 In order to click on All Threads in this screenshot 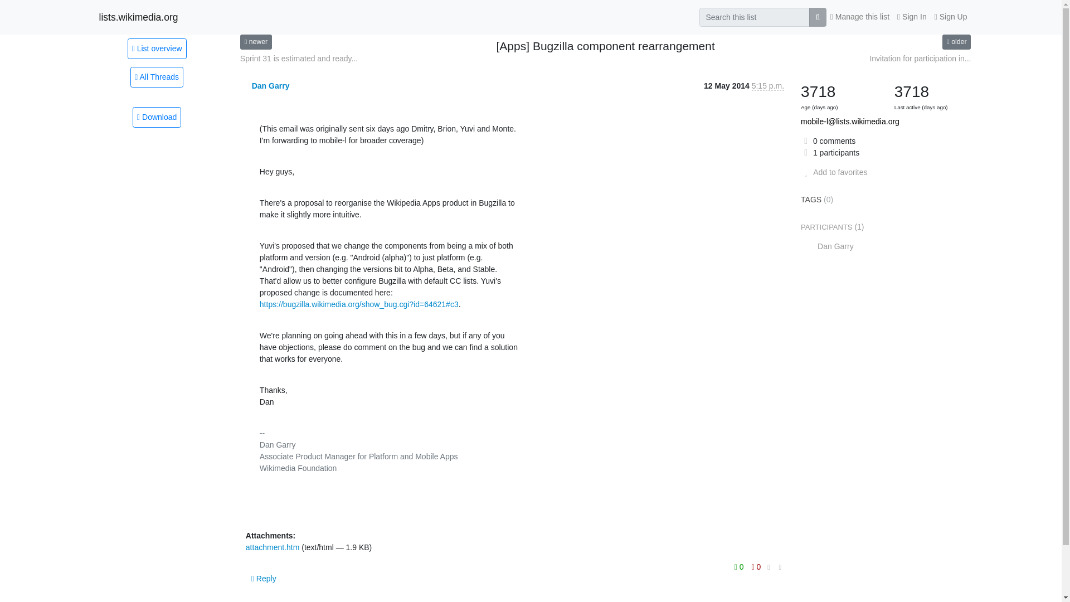, I will do `click(157, 77)`.